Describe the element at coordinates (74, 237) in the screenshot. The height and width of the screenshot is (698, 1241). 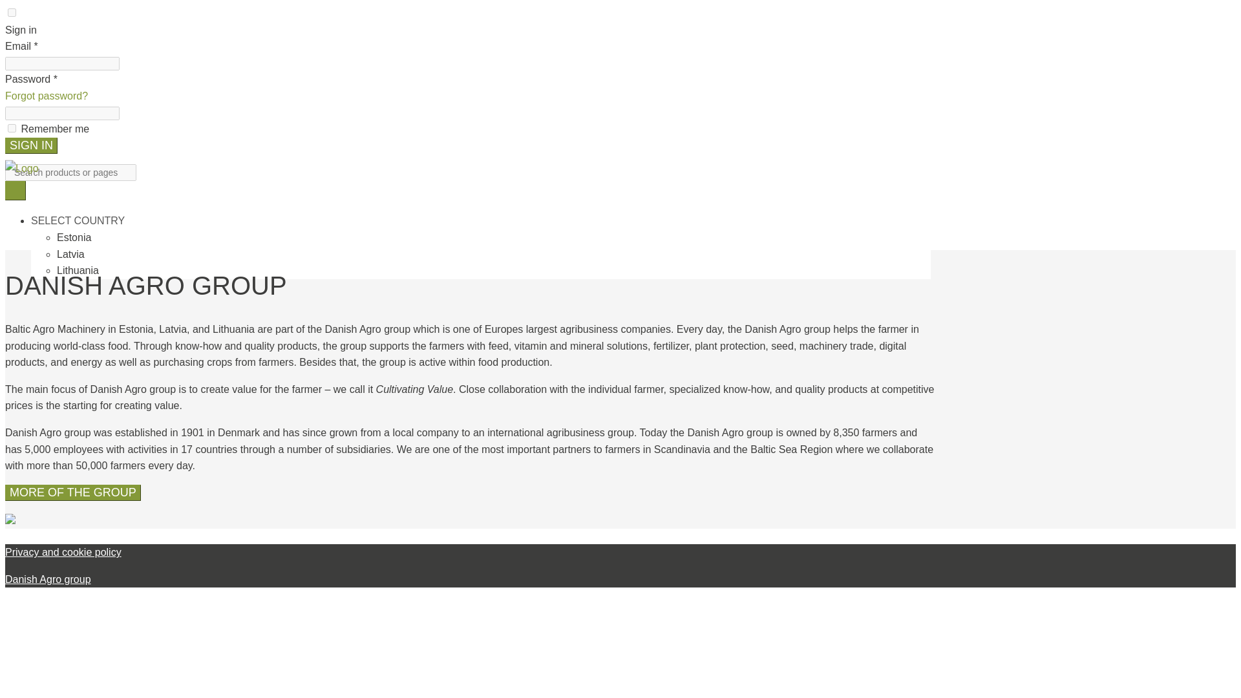
I see `Estonia` at that location.